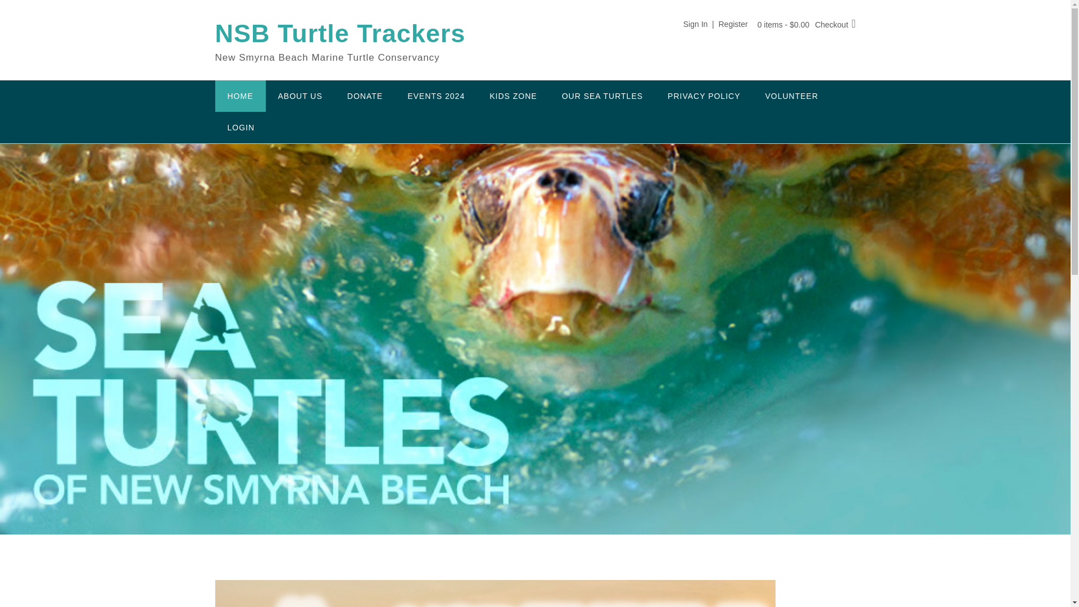 The height and width of the screenshot is (607, 1079). Describe the element at coordinates (241, 127) in the screenshot. I see `LOGIN` at that location.